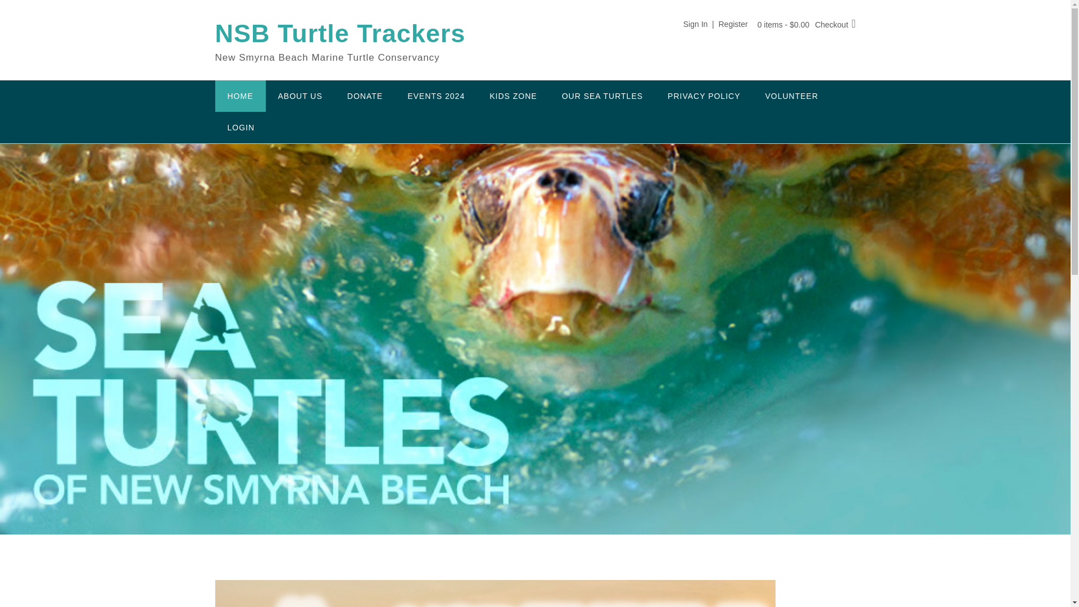 The height and width of the screenshot is (607, 1079). Describe the element at coordinates (241, 127) in the screenshot. I see `LOGIN` at that location.